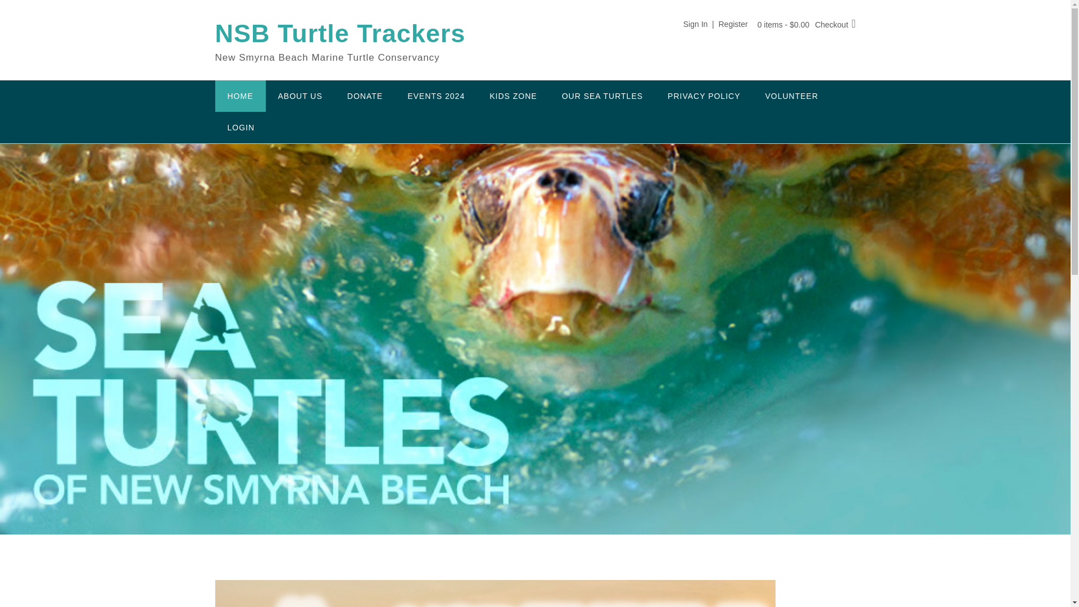 The height and width of the screenshot is (607, 1079). Describe the element at coordinates (241, 127) in the screenshot. I see `LOGIN` at that location.